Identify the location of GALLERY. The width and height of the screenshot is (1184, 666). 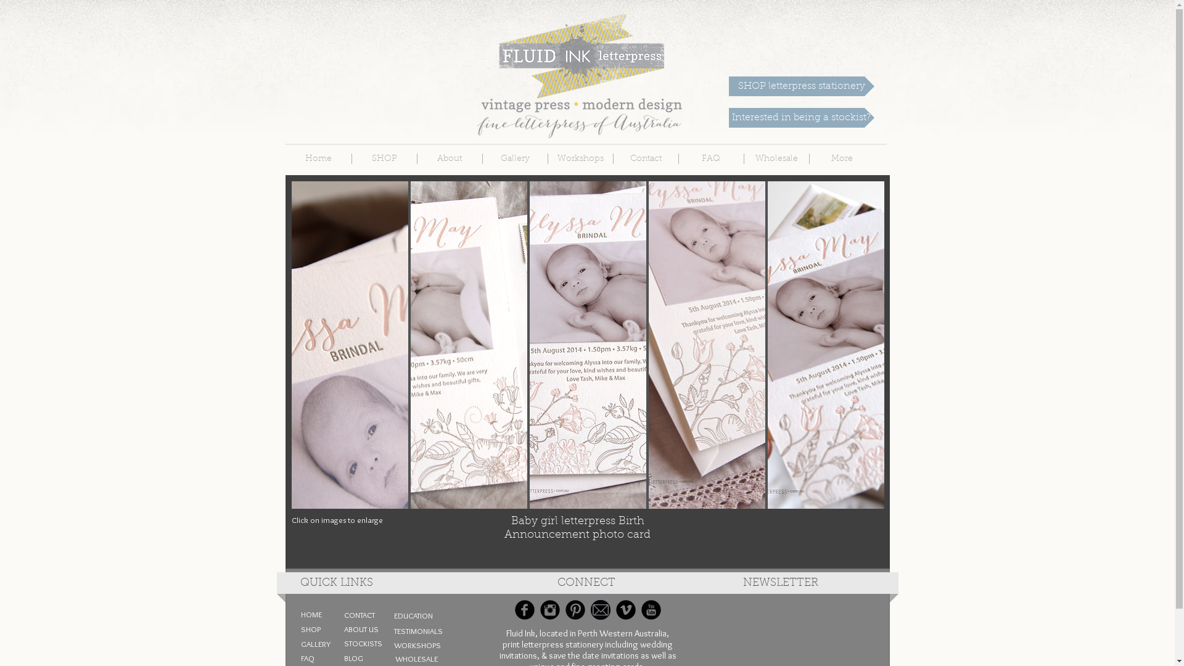
(323, 644).